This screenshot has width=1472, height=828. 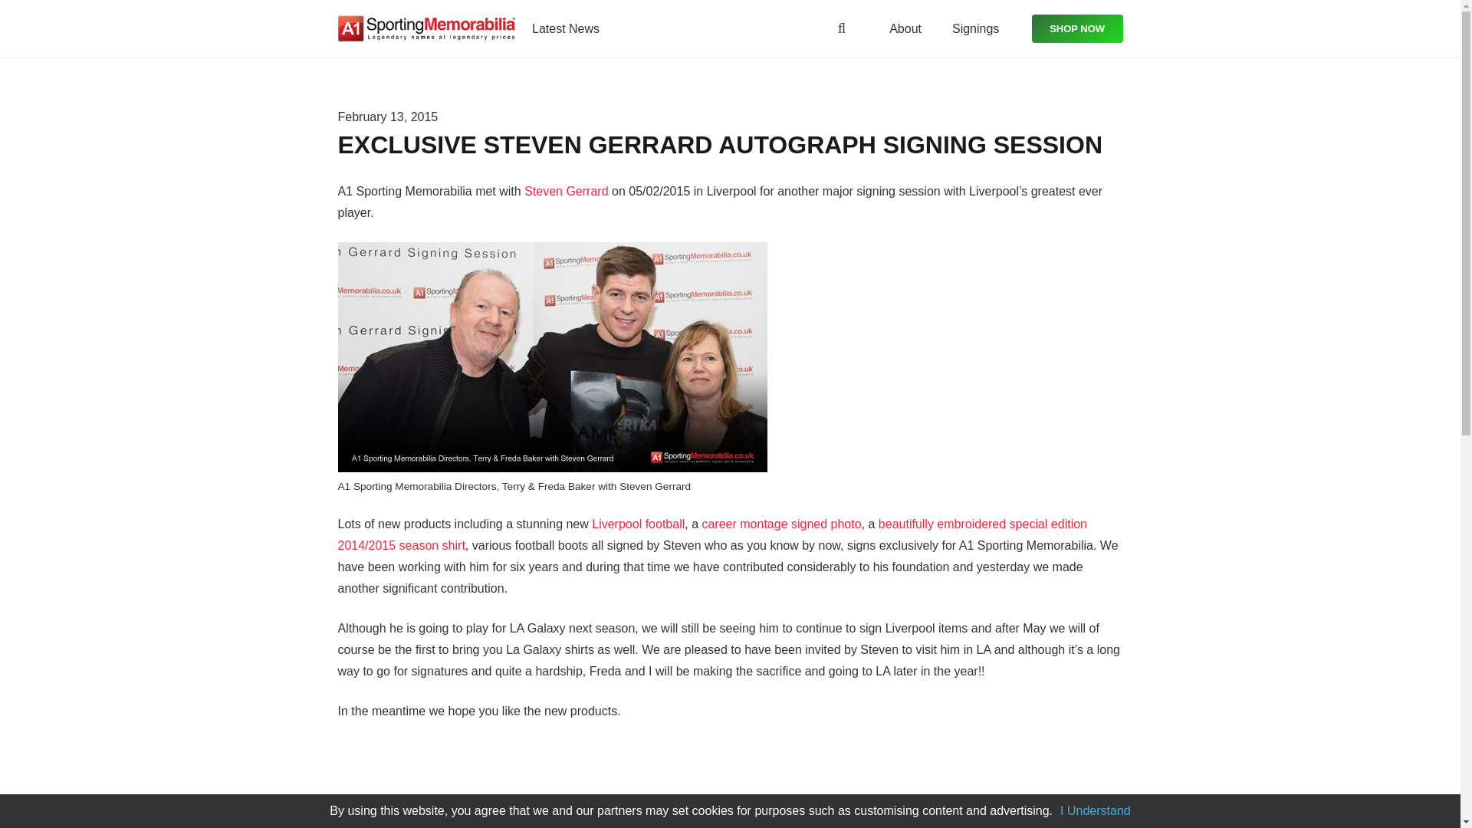 What do you see at coordinates (905, 28) in the screenshot?
I see `About` at bounding box center [905, 28].